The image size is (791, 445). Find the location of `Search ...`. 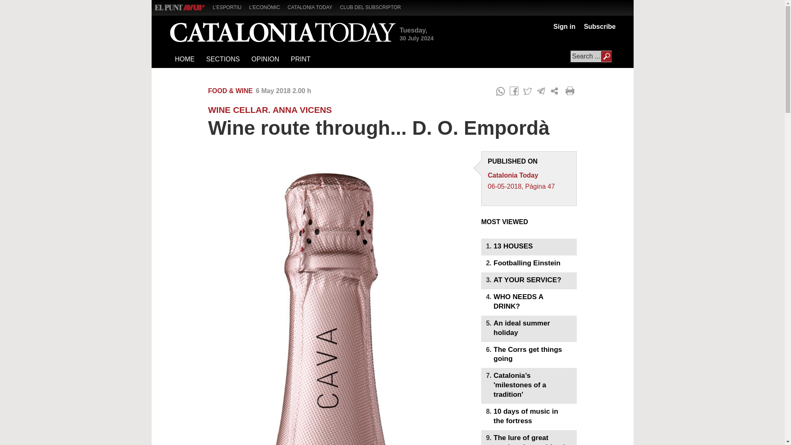

Search ... is located at coordinates (591, 56).